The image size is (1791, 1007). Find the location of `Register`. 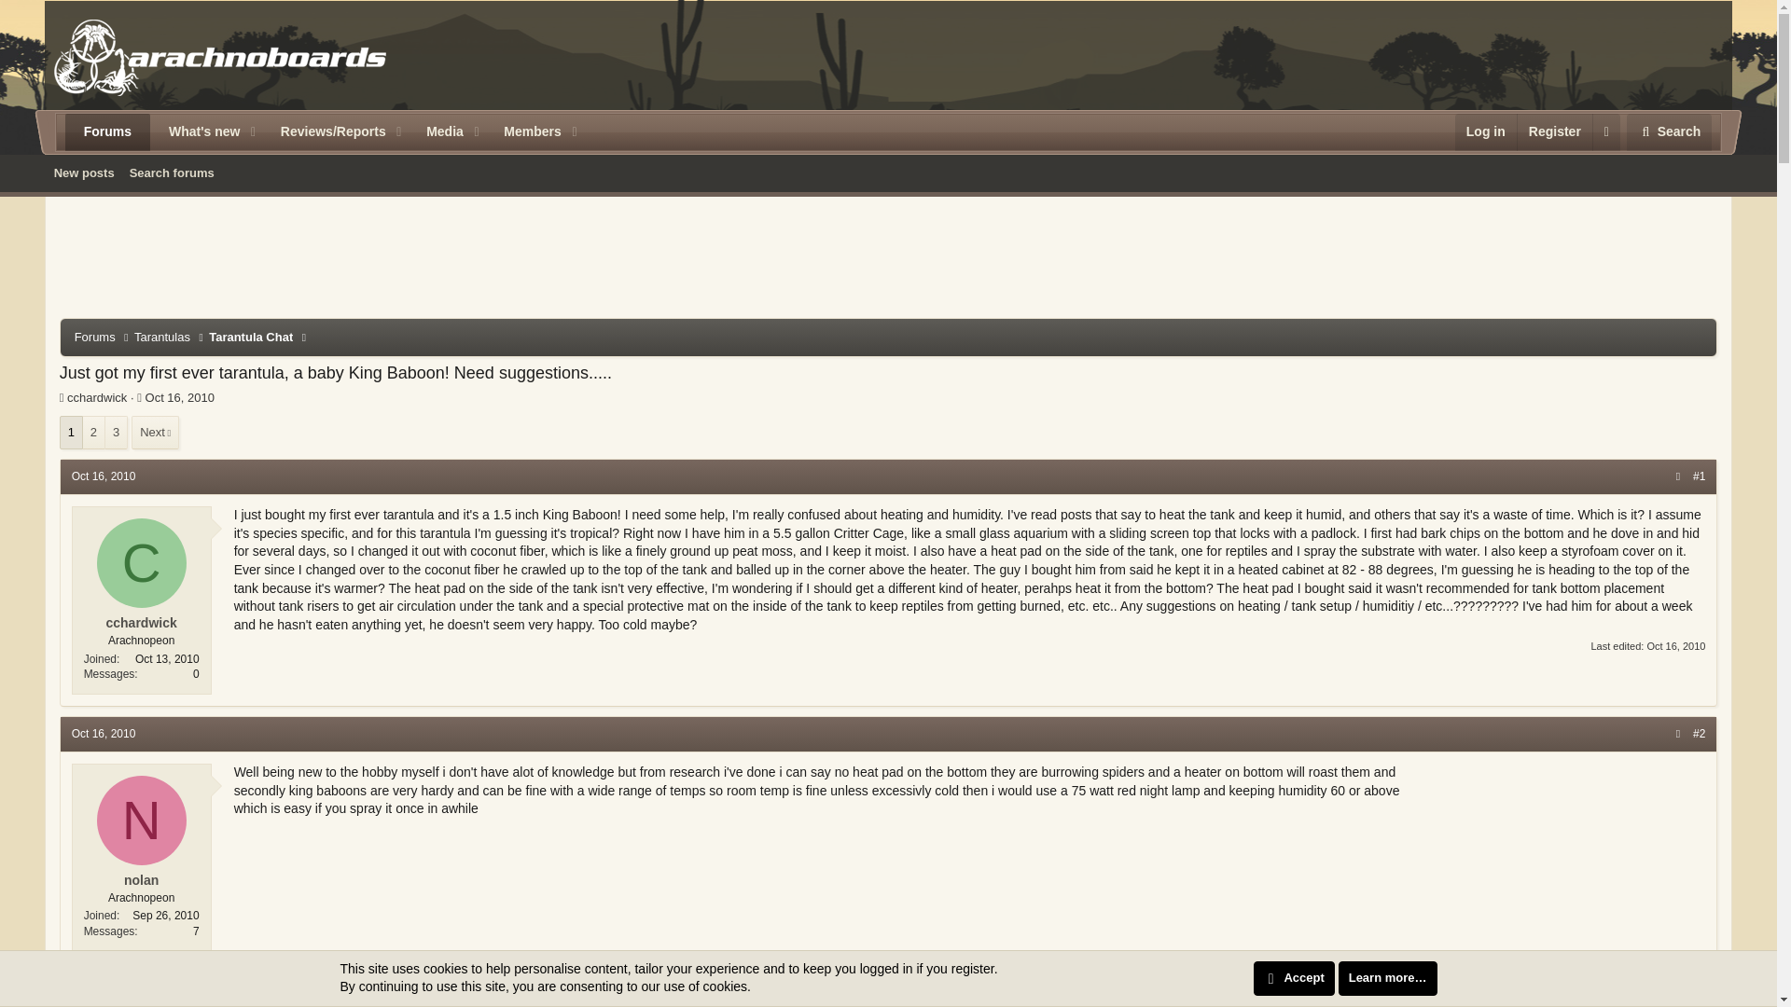

Register is located at coordinates (1554, 132).